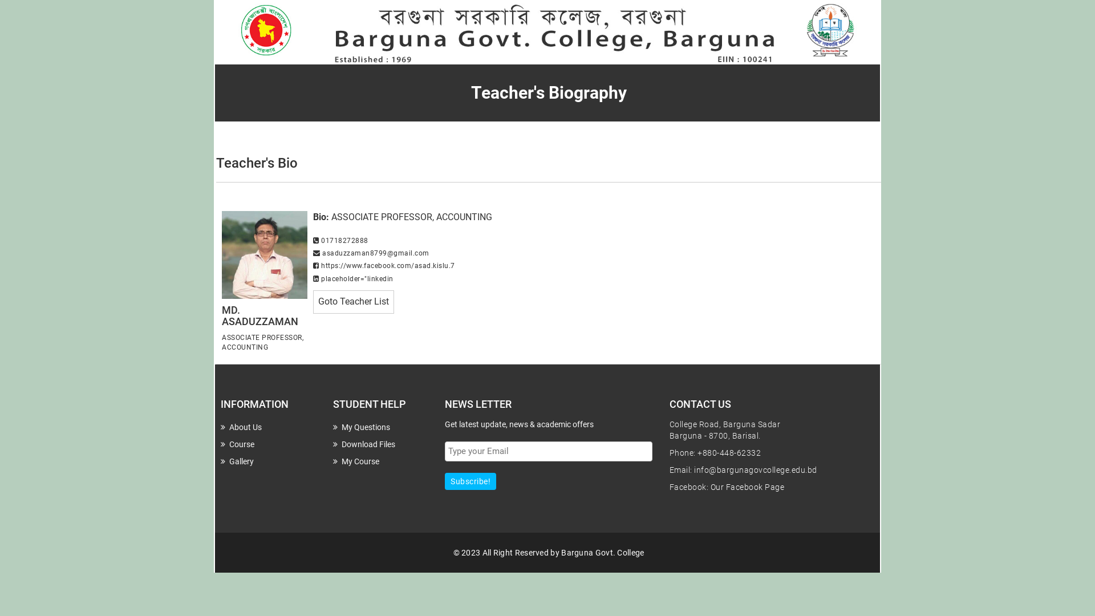 The image size is (1095, 616). What do you see at coordinates (354, 302) in the screenshot?
I see `Goto Teacher List` at bounding box center [354, 302].